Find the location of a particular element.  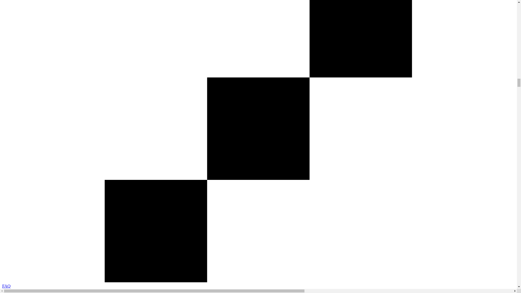

About Us is located at coordinates (10, 291).